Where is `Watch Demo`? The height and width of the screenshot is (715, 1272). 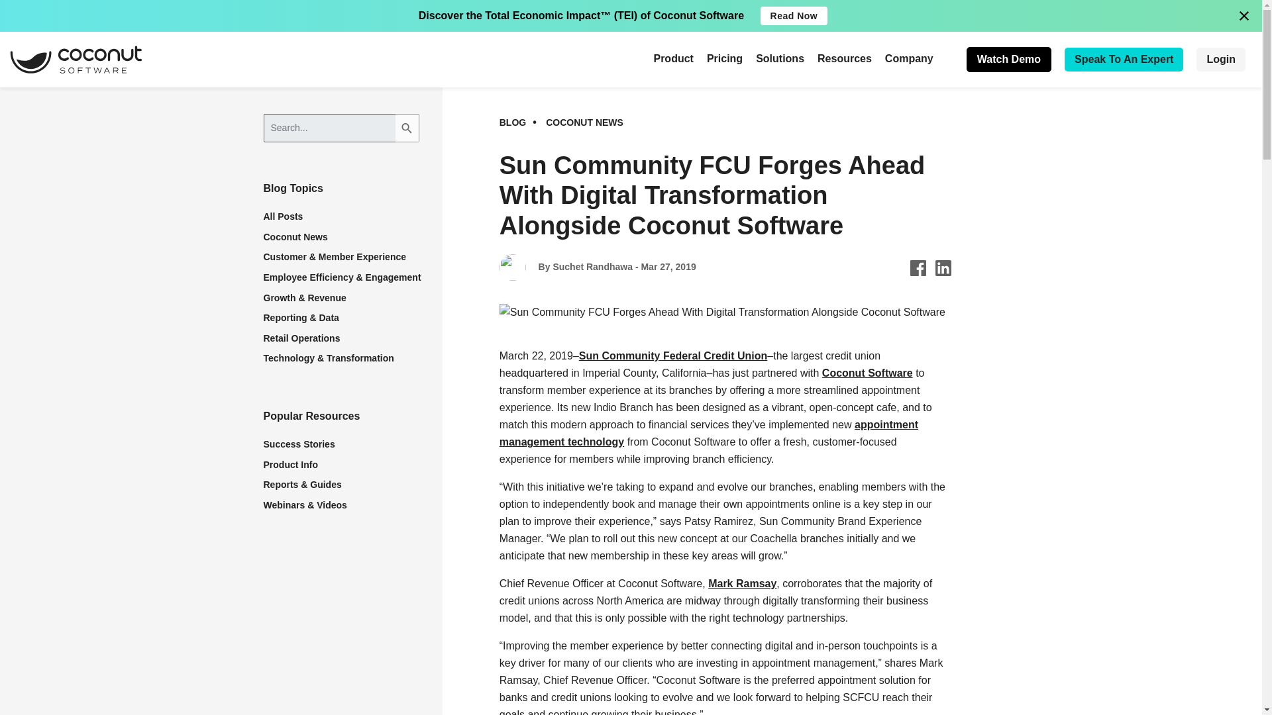
Watch Demo is located at coordinates (1009, 60).